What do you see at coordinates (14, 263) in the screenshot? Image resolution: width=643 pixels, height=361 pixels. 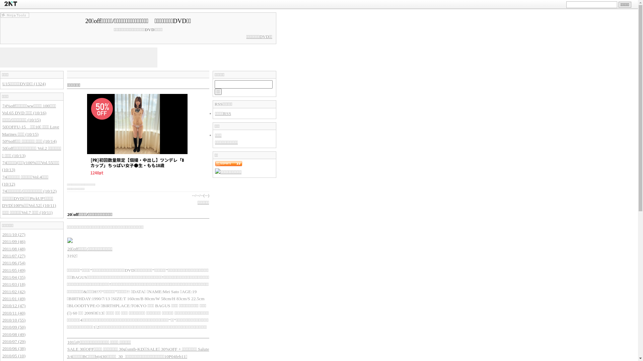 I see `2011/06 (54)` at bounding box center [14, 263].